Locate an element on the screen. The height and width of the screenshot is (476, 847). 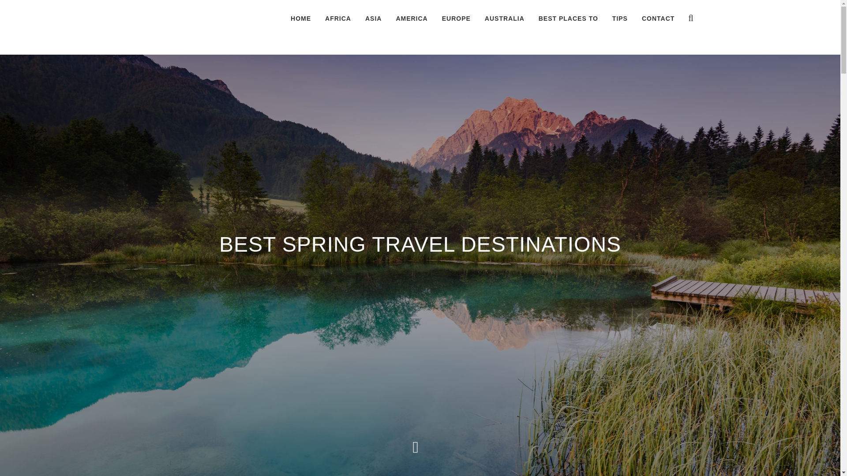
AMERICA is located at coordinates (411, 19).